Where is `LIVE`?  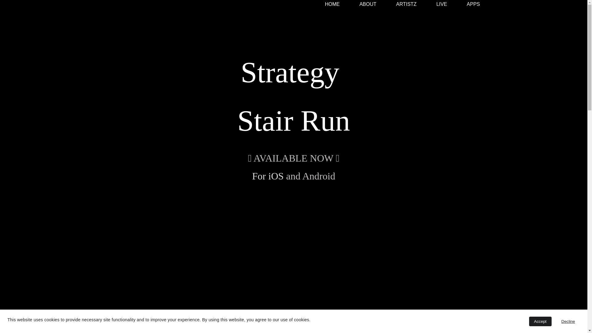
LIVE is located at coordinates (442, 4).